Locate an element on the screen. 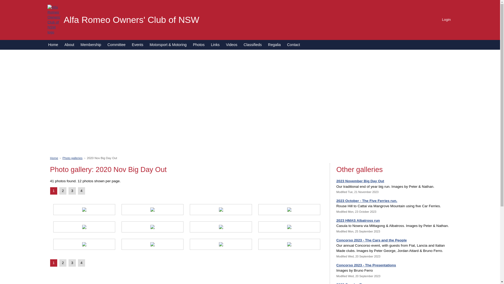 Image resolution: width=504 pixels, height=284 pixels. Home page is located at coordinates (54, 19).